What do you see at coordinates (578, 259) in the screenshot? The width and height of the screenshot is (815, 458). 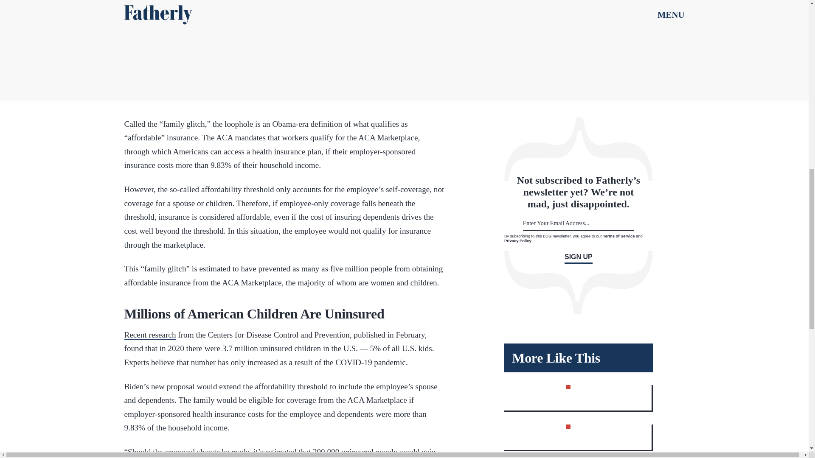 I see `SIGN UP` at bounding box center [578, 259].